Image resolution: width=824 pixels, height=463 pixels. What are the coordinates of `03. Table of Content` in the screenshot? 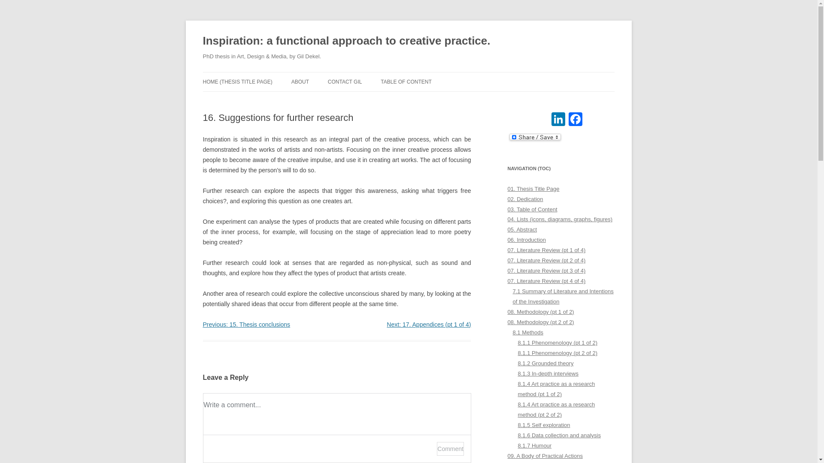 It's located at (532, 208).